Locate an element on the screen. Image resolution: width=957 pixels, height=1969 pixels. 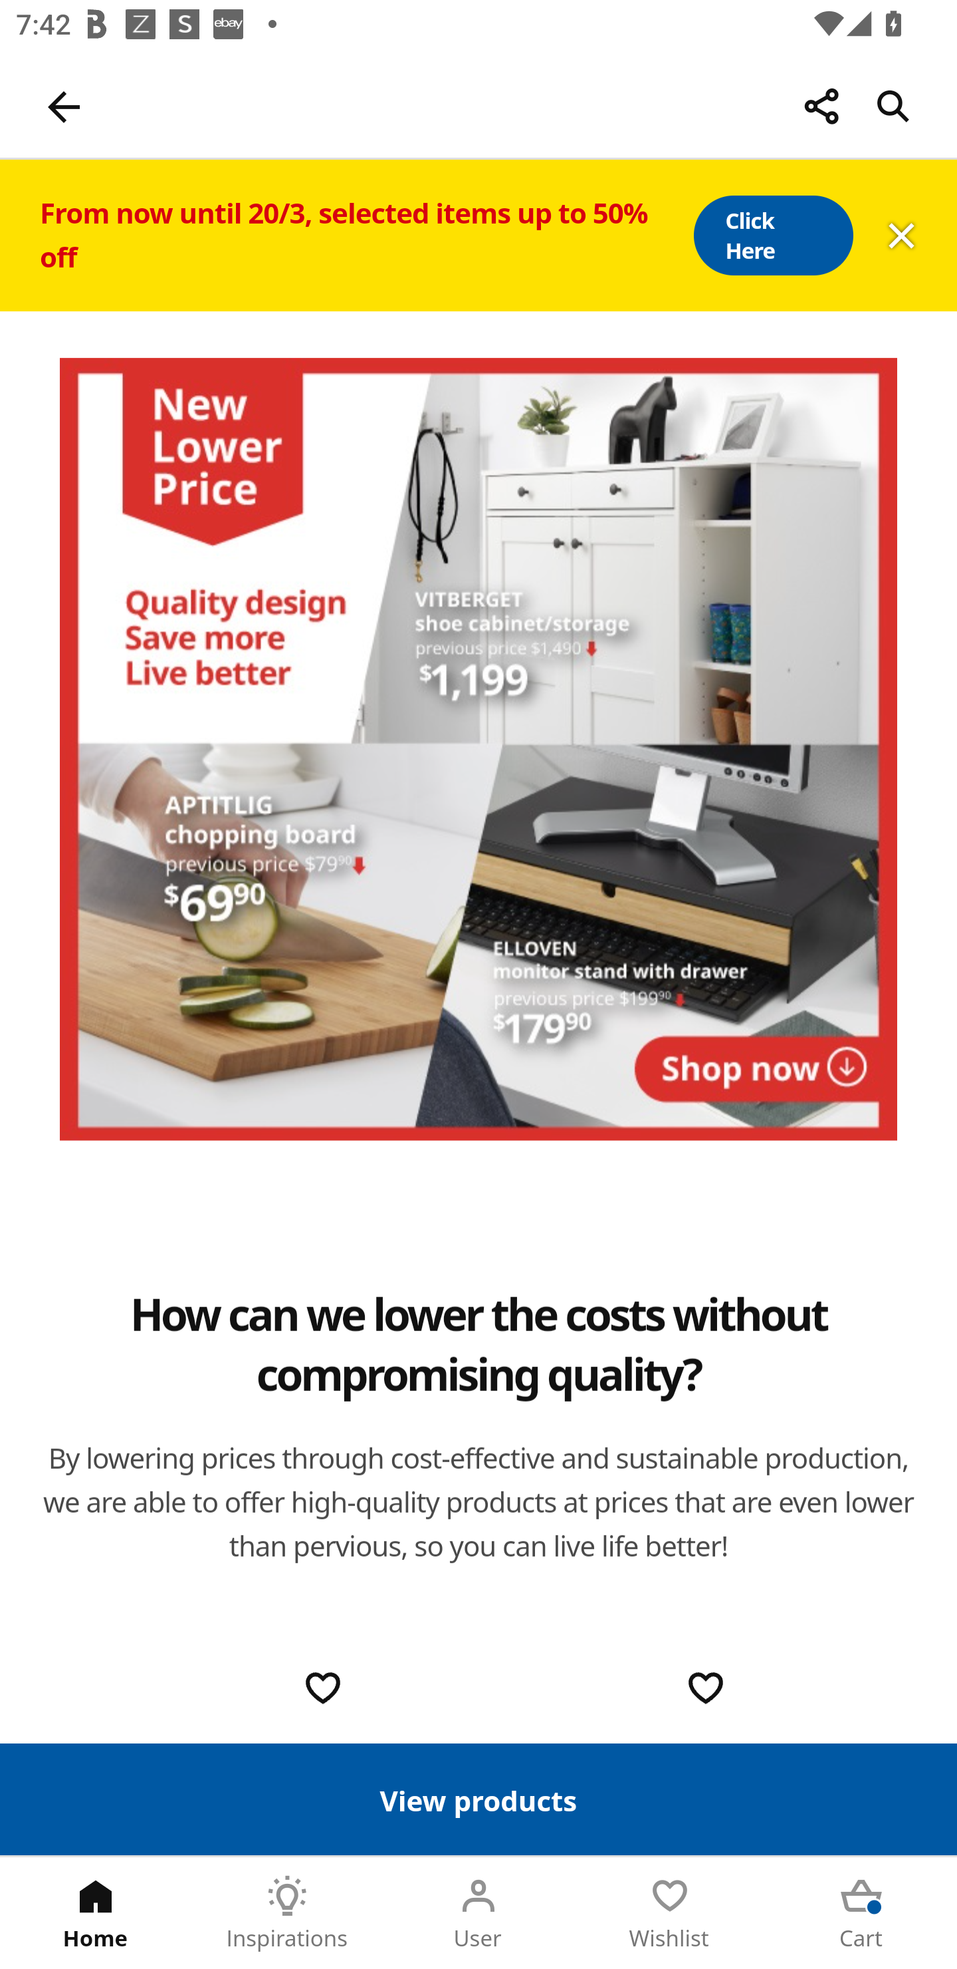
Inspirations
Tab 2 of 5 is located at coordinates (287, 1913).